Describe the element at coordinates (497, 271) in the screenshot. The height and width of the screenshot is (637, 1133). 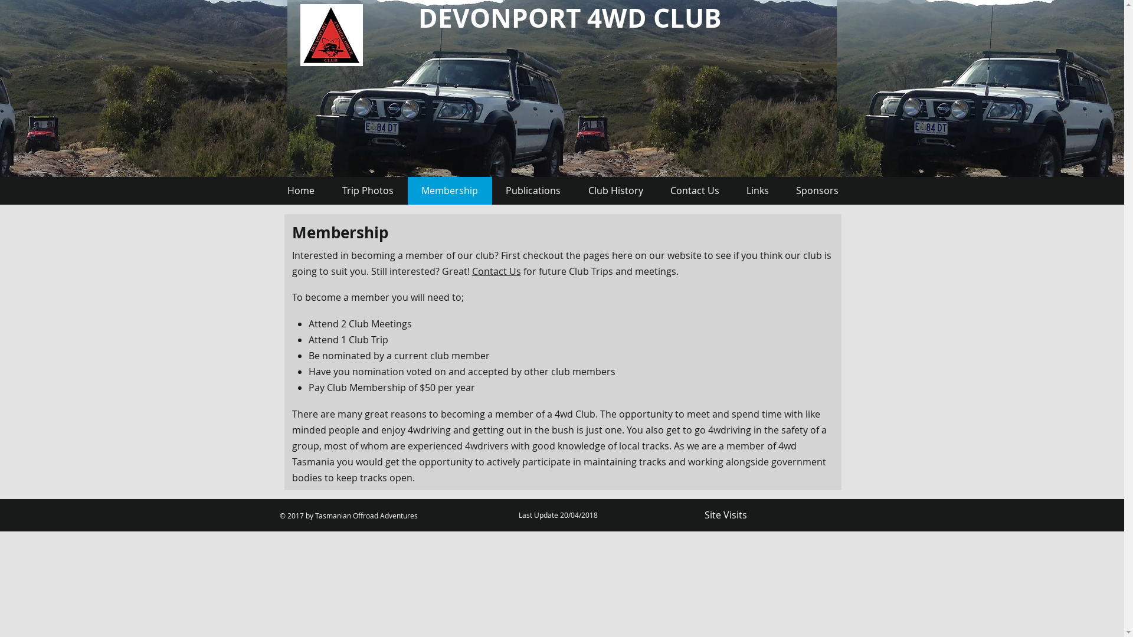
I see `Contact Us` at that location.